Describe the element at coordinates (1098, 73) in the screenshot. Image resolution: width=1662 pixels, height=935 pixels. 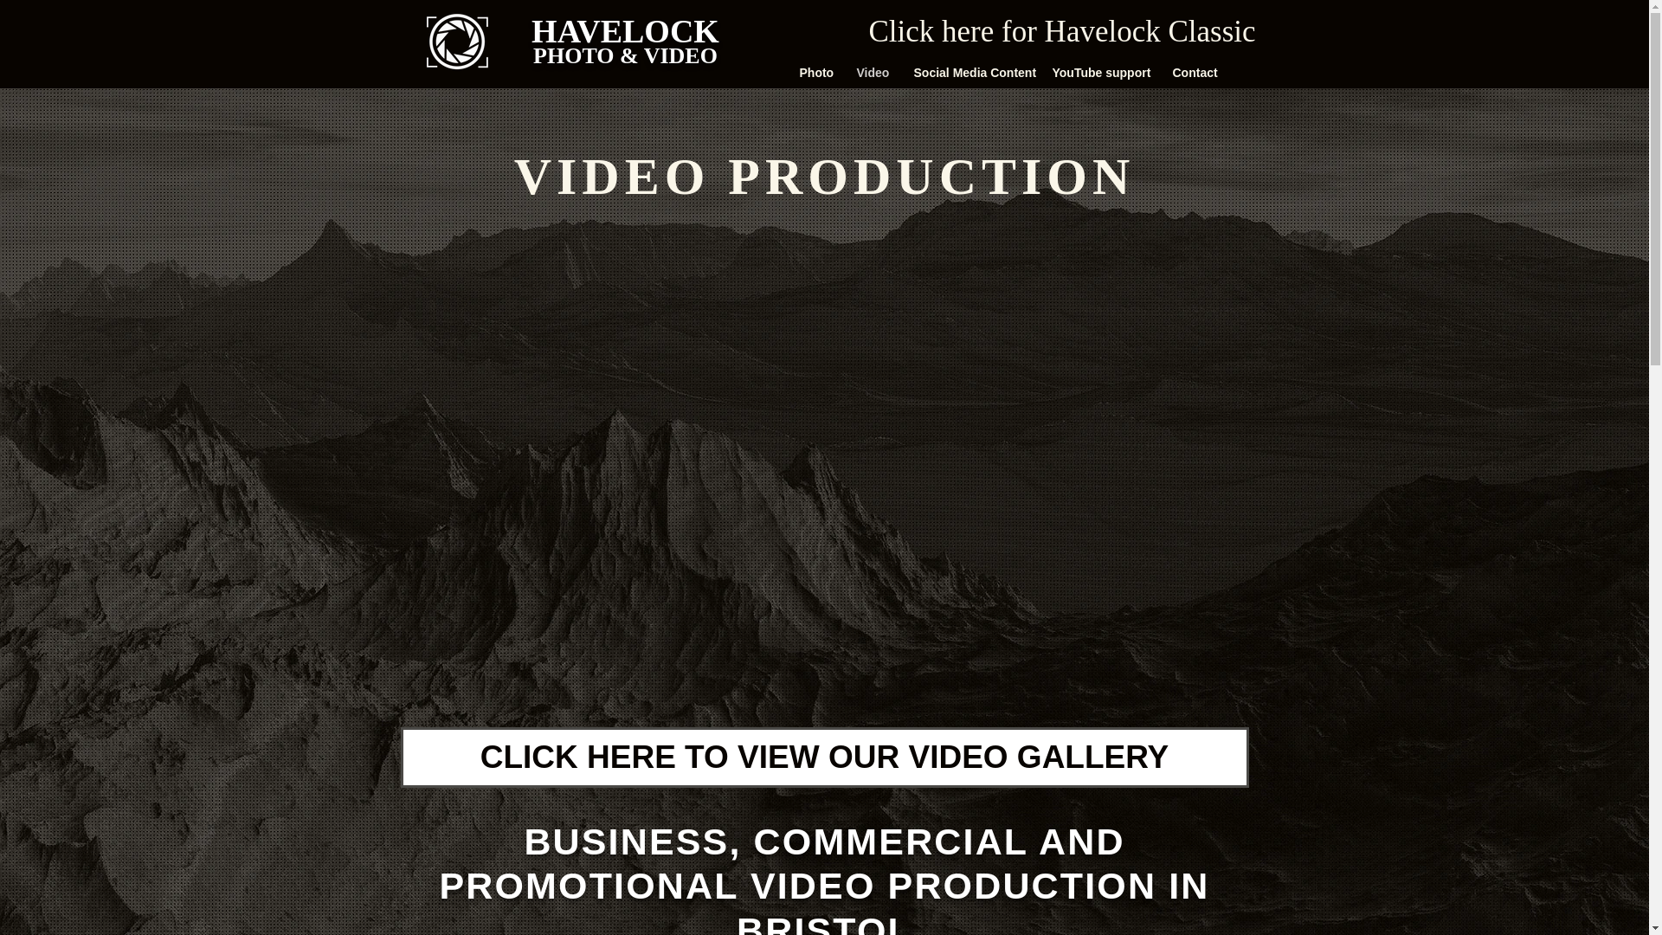
I see `YouTube support` at that location.